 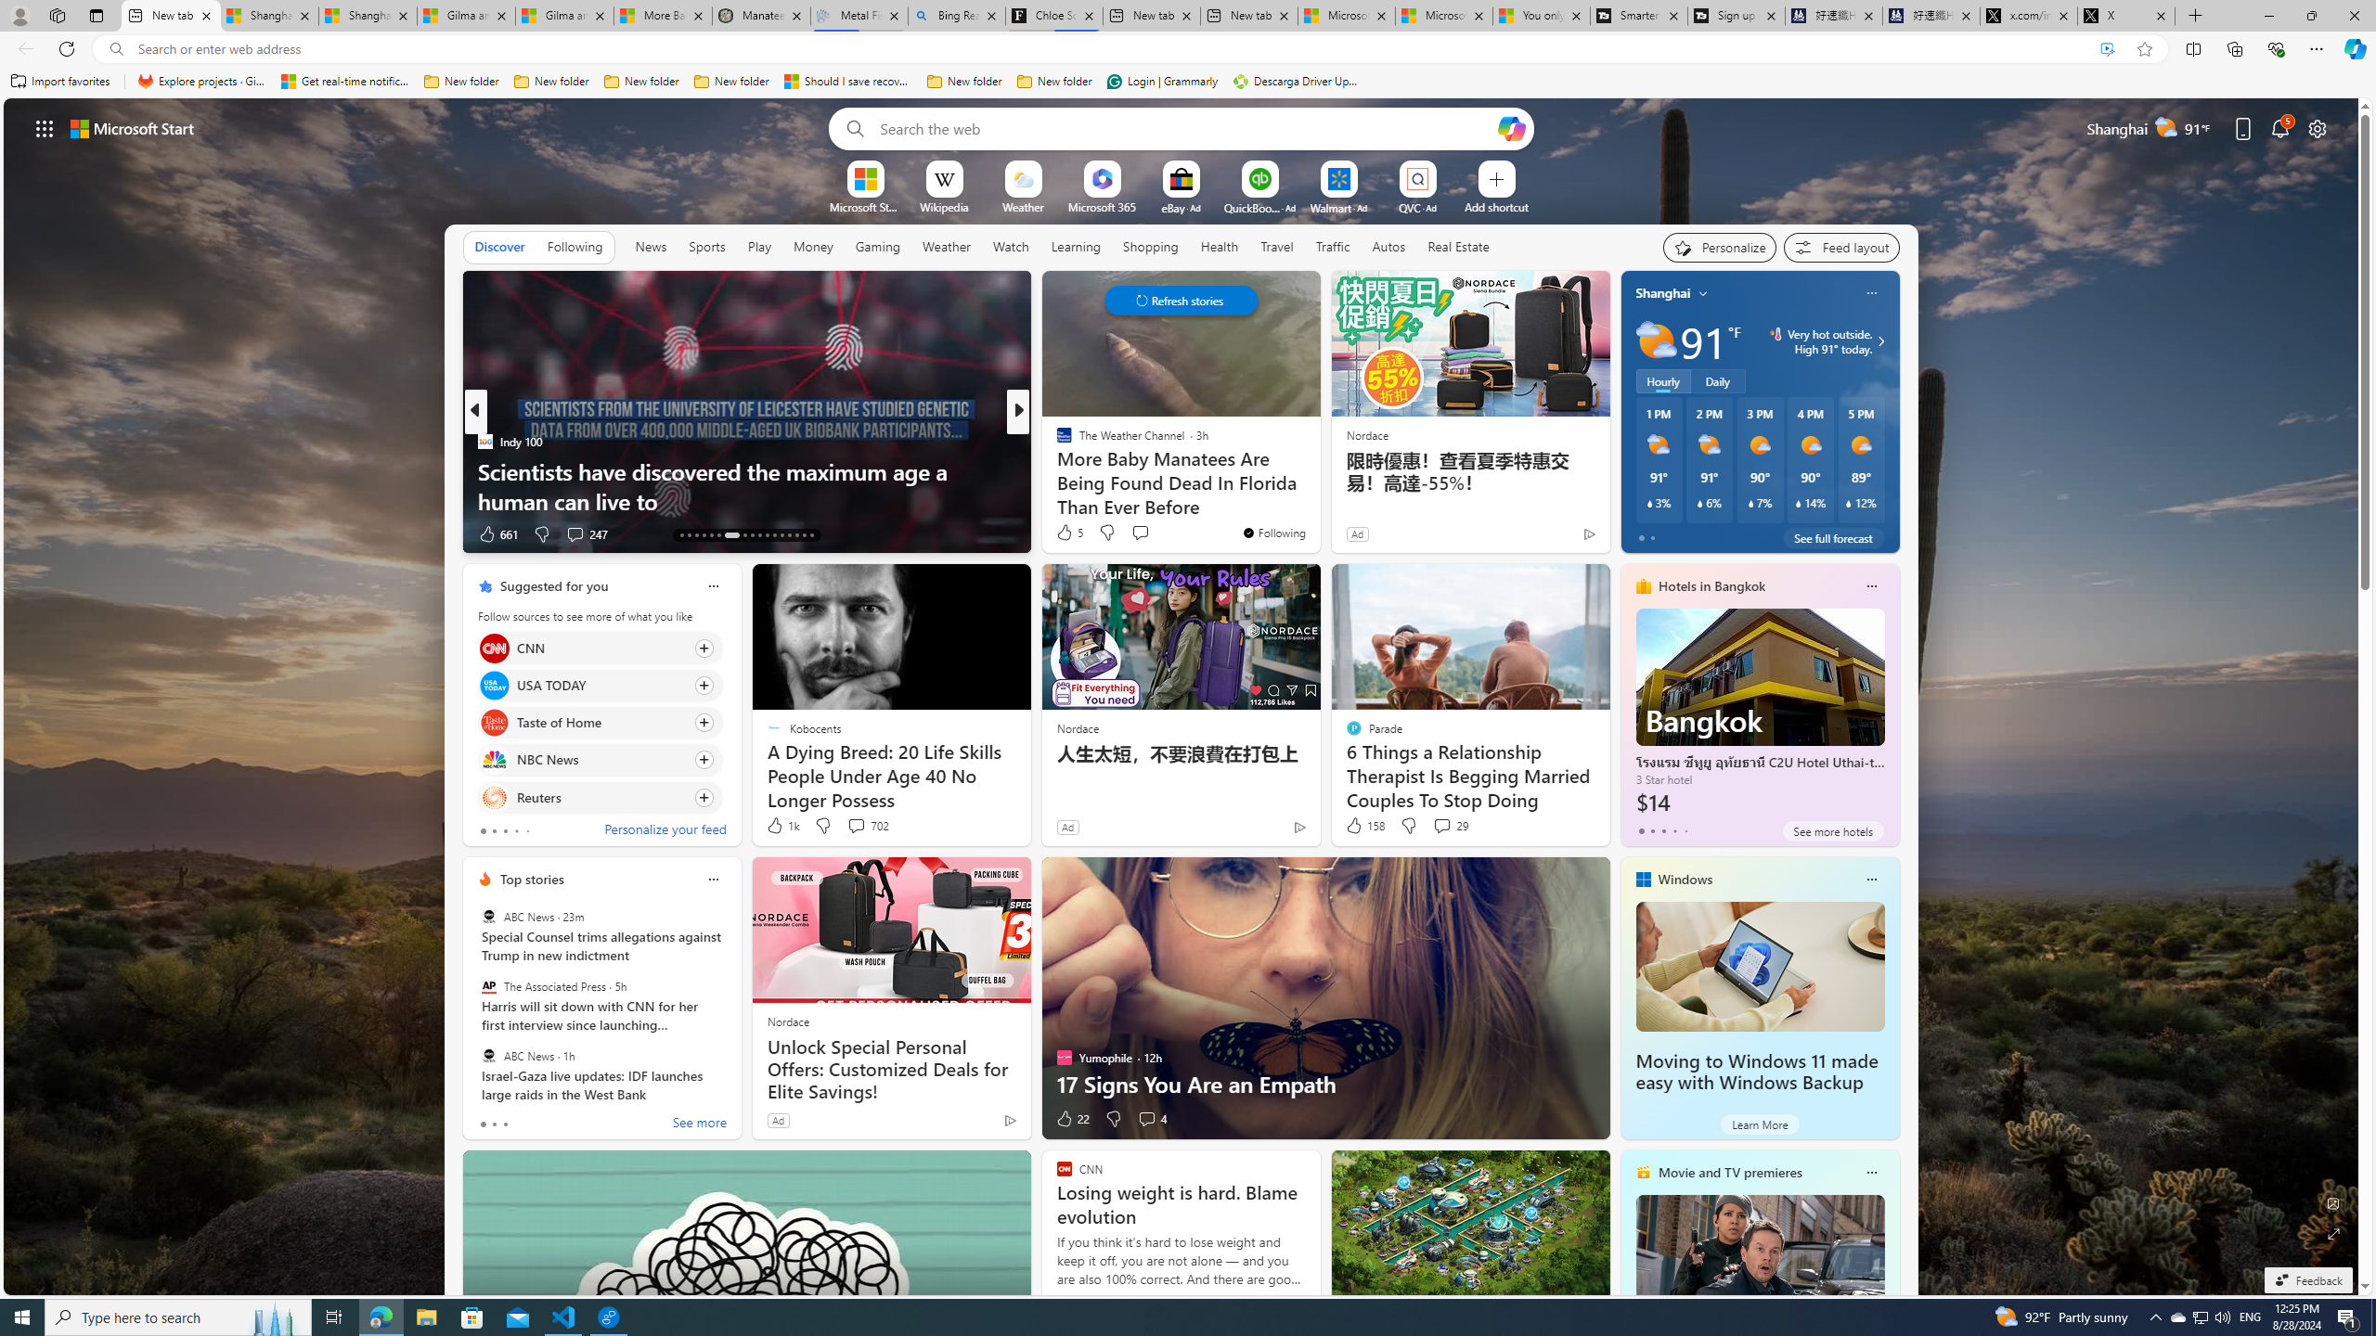 What do you see at coordinates (532, 880) in the screenshot?
I see `Top stories` at bounding box center [532, 880].